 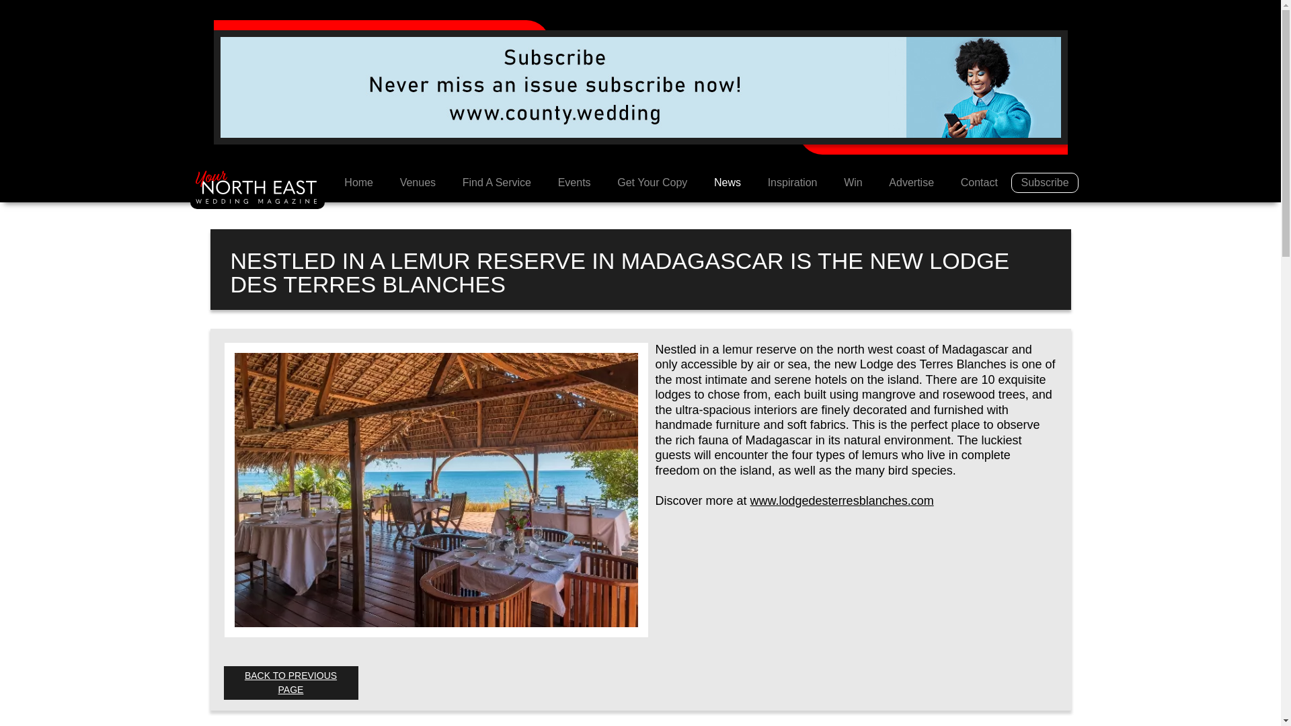 I want to click on Subscribe to Your North East Wedding magazine for free, so click(x=1045, y=183).